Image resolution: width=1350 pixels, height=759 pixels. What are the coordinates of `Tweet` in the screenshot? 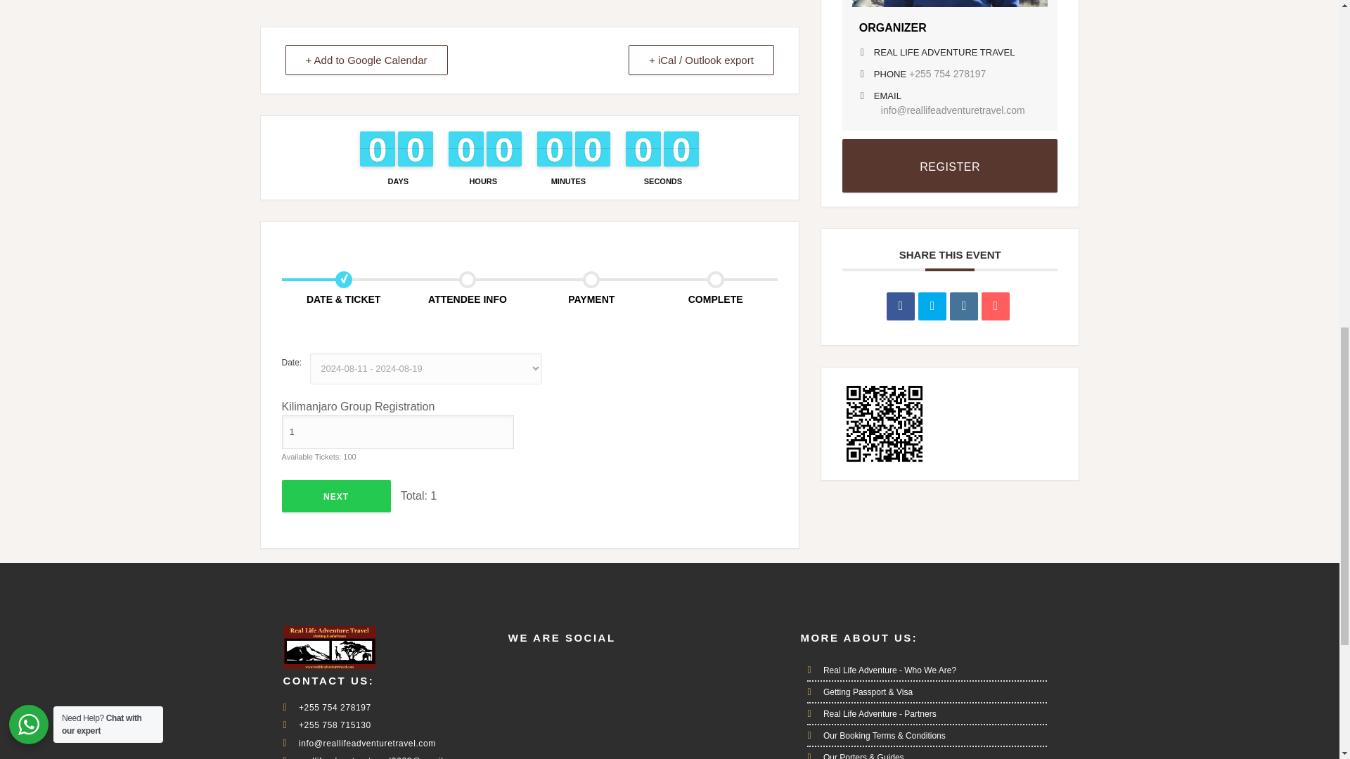 It's located at (932, 306).